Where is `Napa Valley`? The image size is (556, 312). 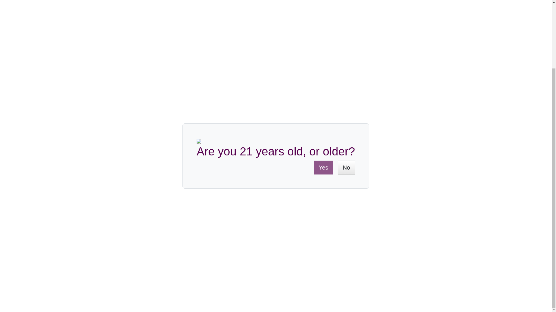 Napa Valley is located at coordinates (162, 128).